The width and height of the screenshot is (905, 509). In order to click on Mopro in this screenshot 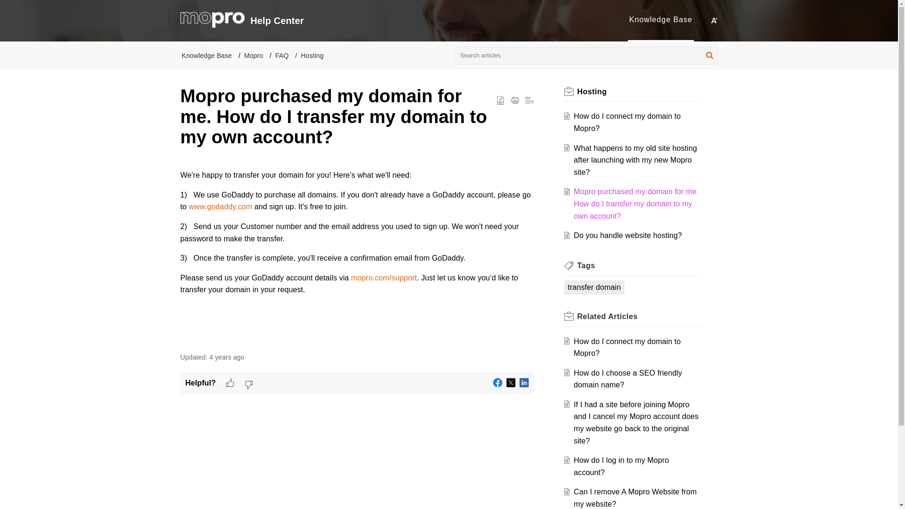, I will do `click(254, 56)`.